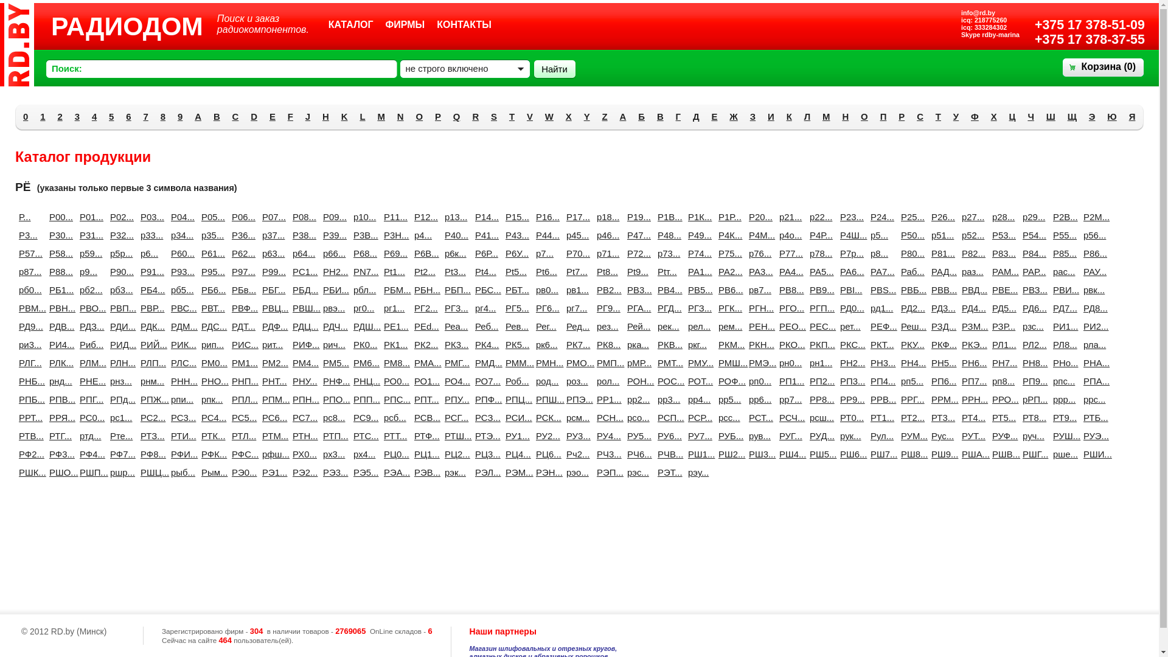 Image resolution: width=1168 pixels, height=657 pixels. What do you see at coordinates (146, 117) in the screenshot?
I see `7` at bounding box center [146, 117].